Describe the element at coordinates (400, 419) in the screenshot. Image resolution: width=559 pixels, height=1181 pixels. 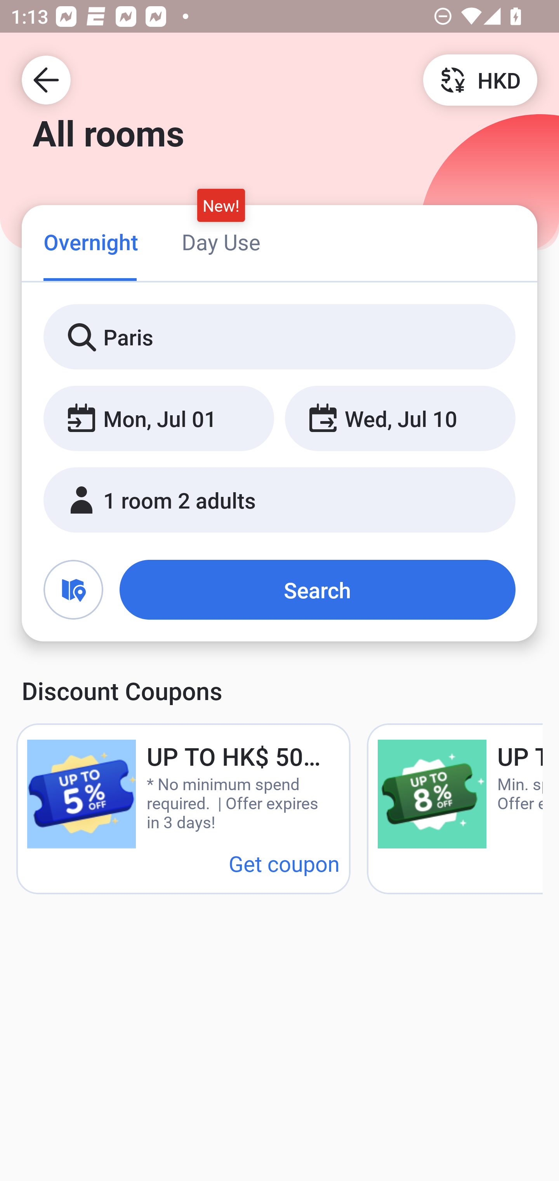
I see `Wed, Jul 10` at that location.